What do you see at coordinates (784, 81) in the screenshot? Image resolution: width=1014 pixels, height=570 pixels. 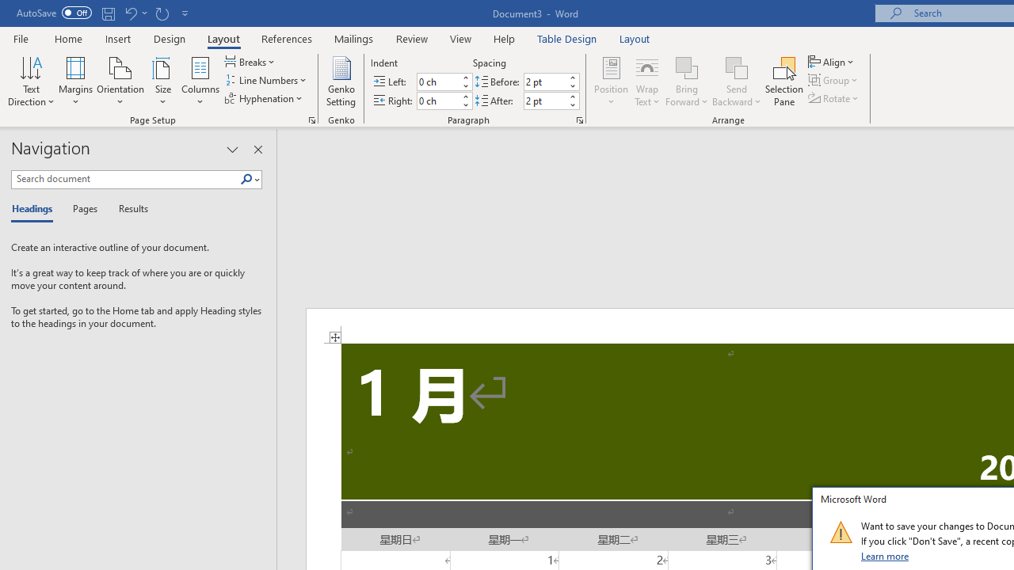 I see `Selection Pane...` at bounding box center [784, 81].